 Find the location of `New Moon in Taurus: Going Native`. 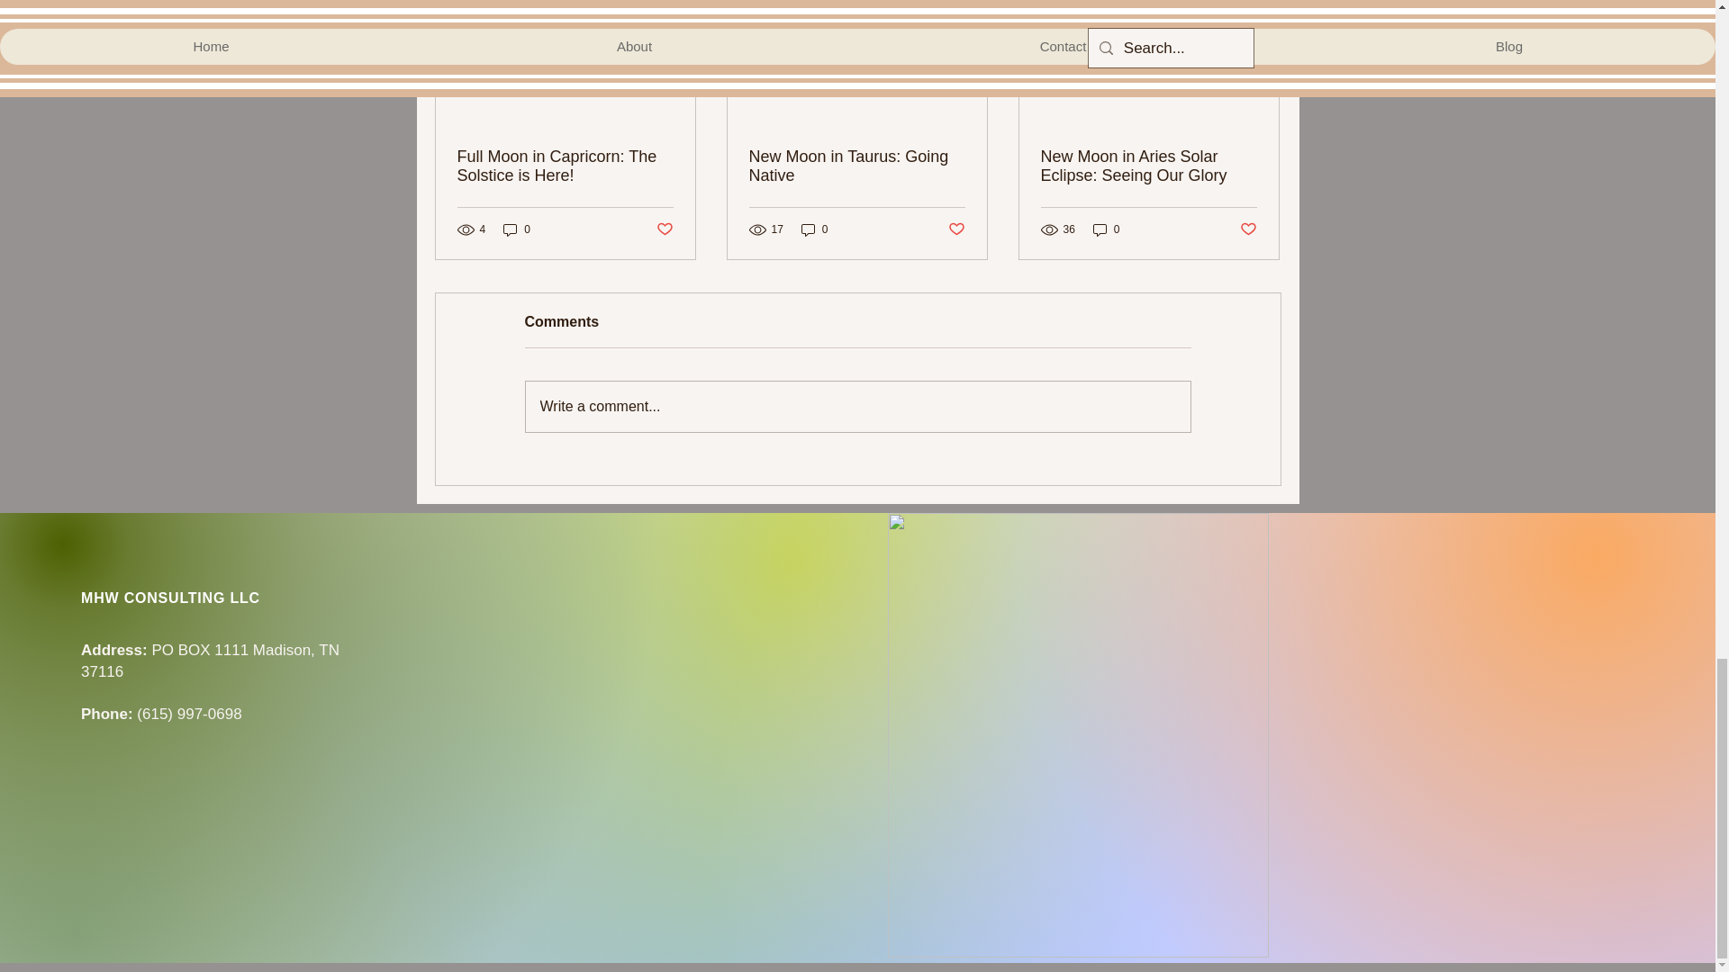

New Moon in Taurus: Going Native is located at coordinates (856, 166).